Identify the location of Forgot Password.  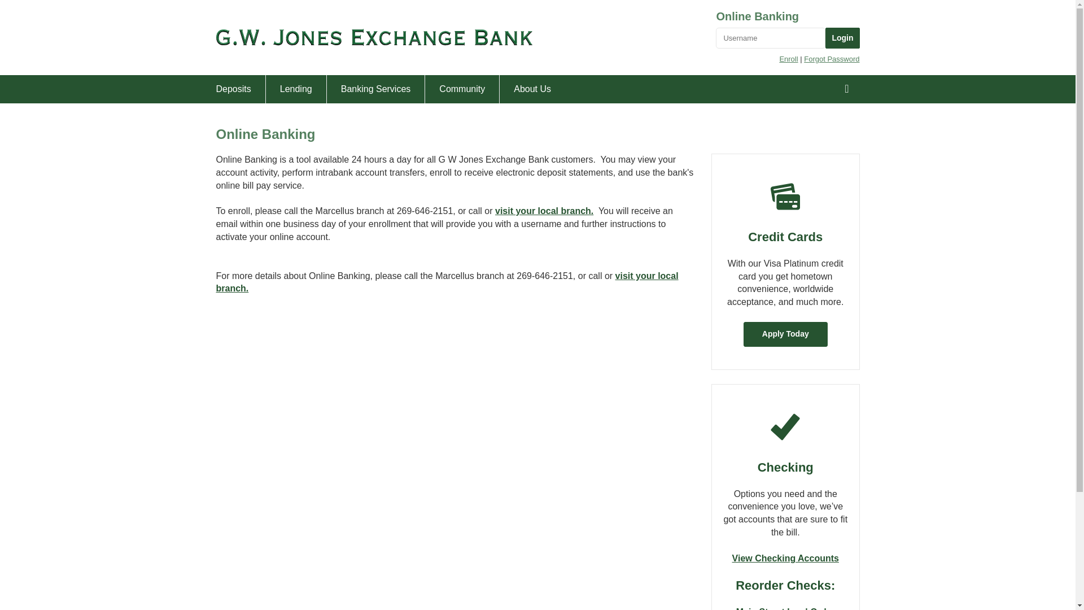
(832, 59).